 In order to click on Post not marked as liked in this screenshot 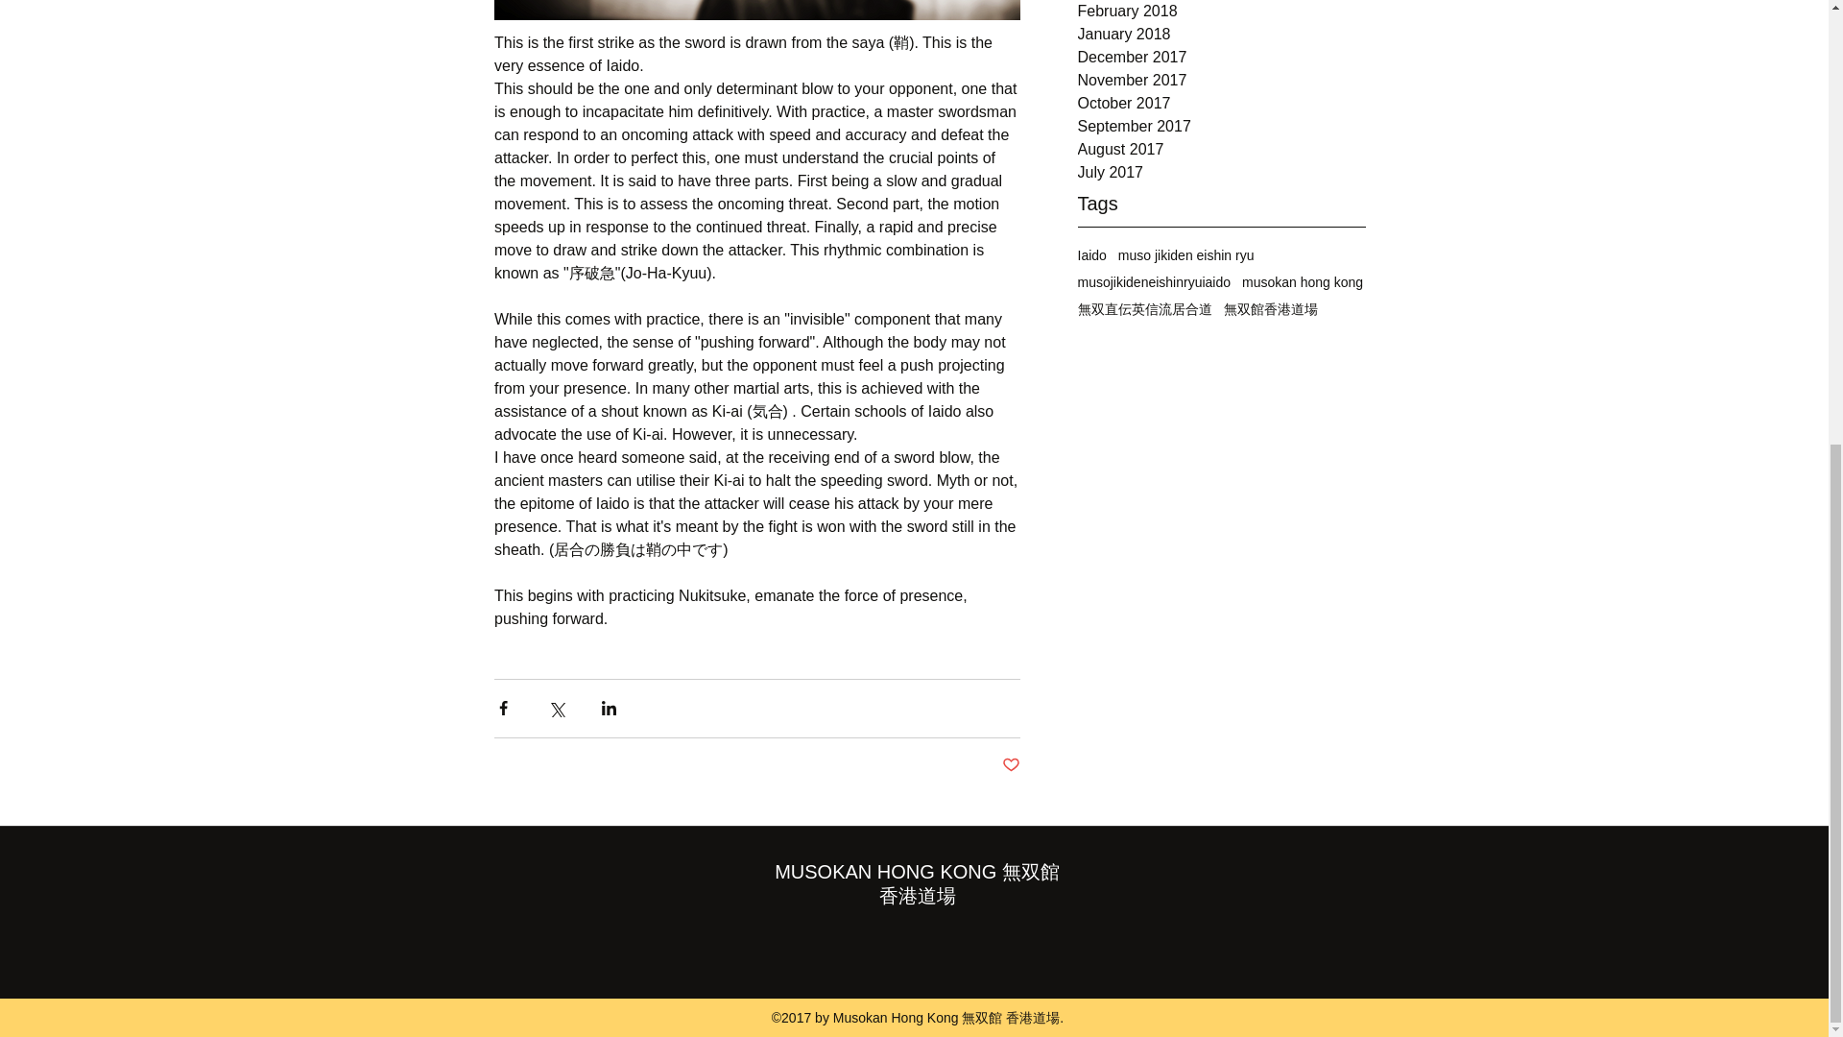, I will do `click(1012, 765)`.